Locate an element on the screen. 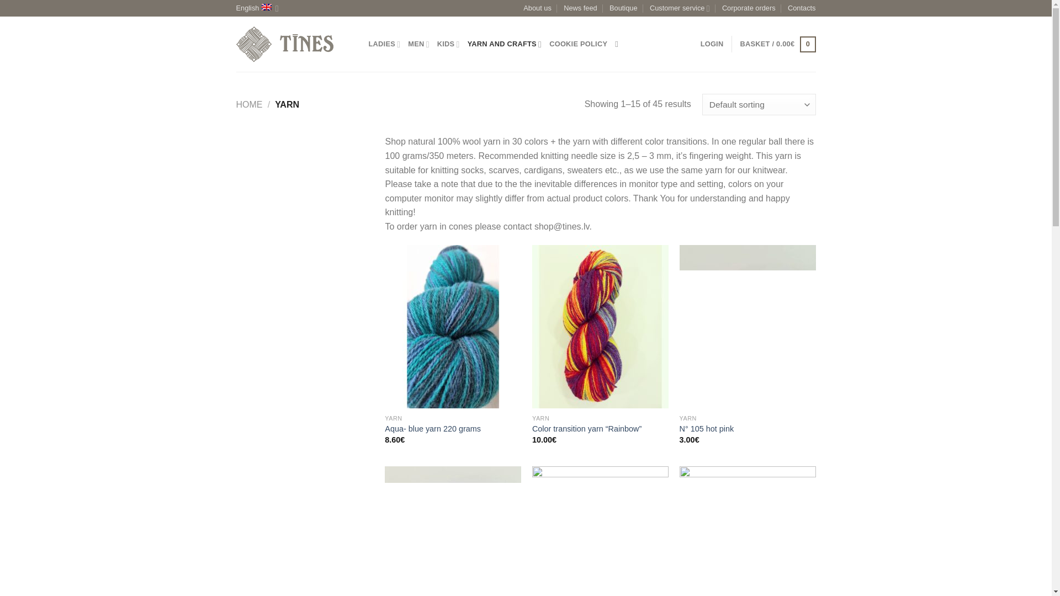  KIDS is located at coordinates (448, 44).